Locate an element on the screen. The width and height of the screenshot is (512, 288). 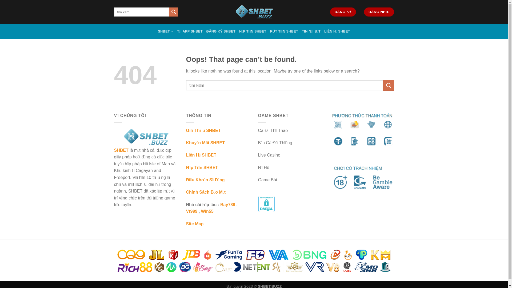
Vt999 is located at coordinates (192, 211).